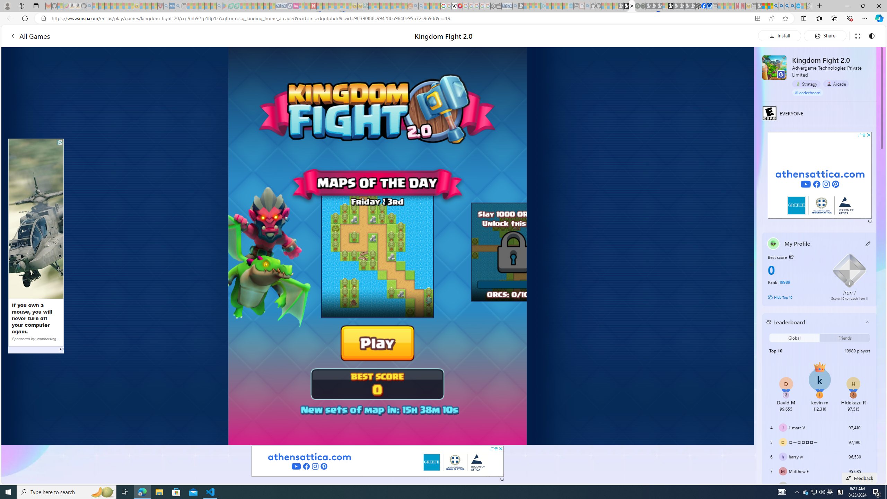 Image resolution: width=887 pixels, height=499 pixels. What do you see at coordinates (166, 6) in the screenshot?
I see `list of asthma inhalers uk - Search - Sleeping` at bounding box center [166, 6].